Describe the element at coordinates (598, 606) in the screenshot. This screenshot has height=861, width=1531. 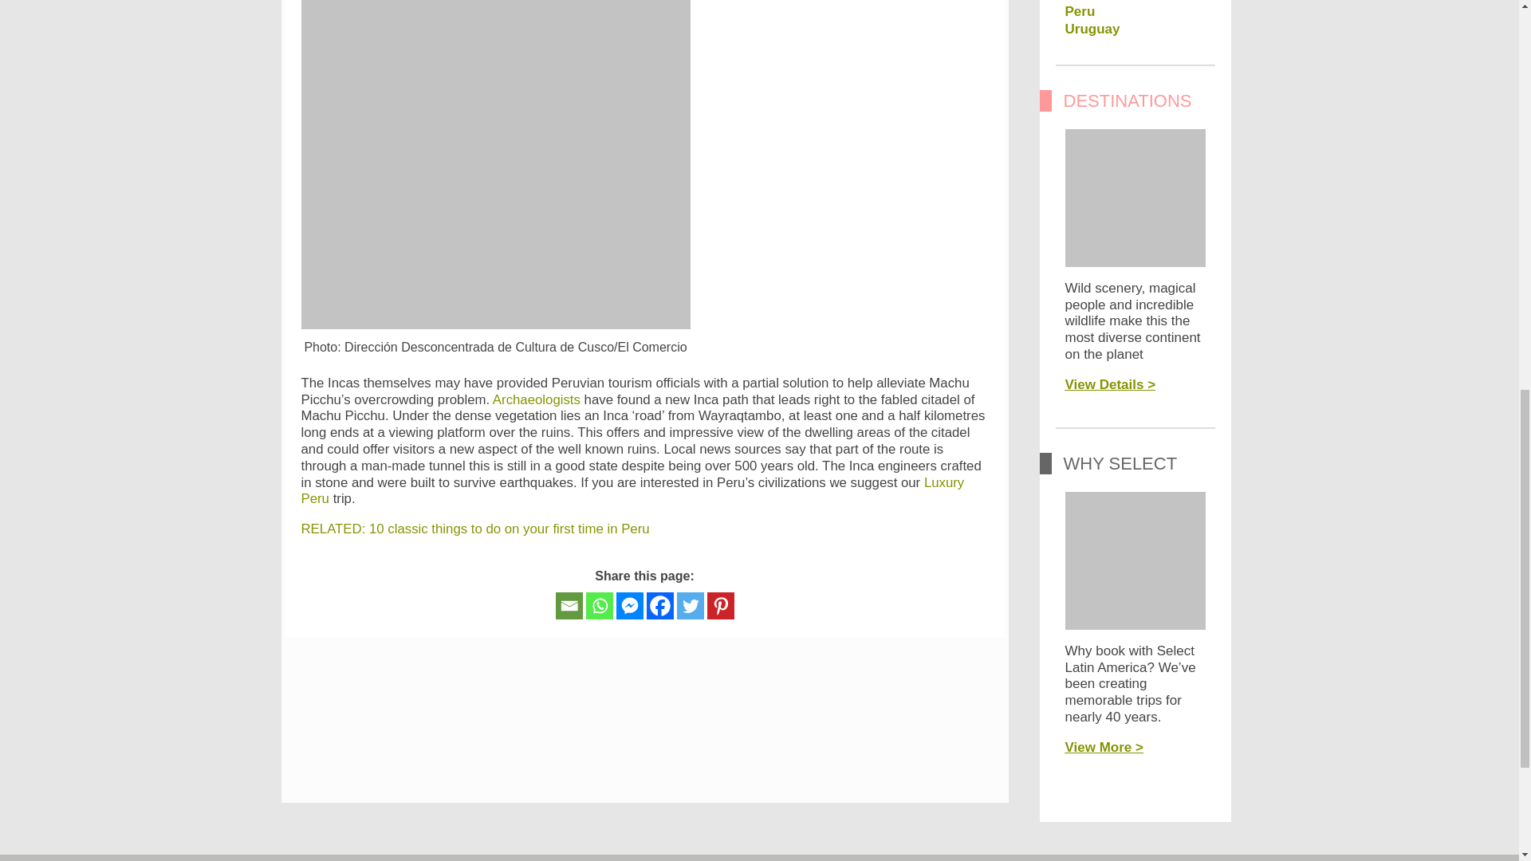
I see `Whatsapp` at that location.